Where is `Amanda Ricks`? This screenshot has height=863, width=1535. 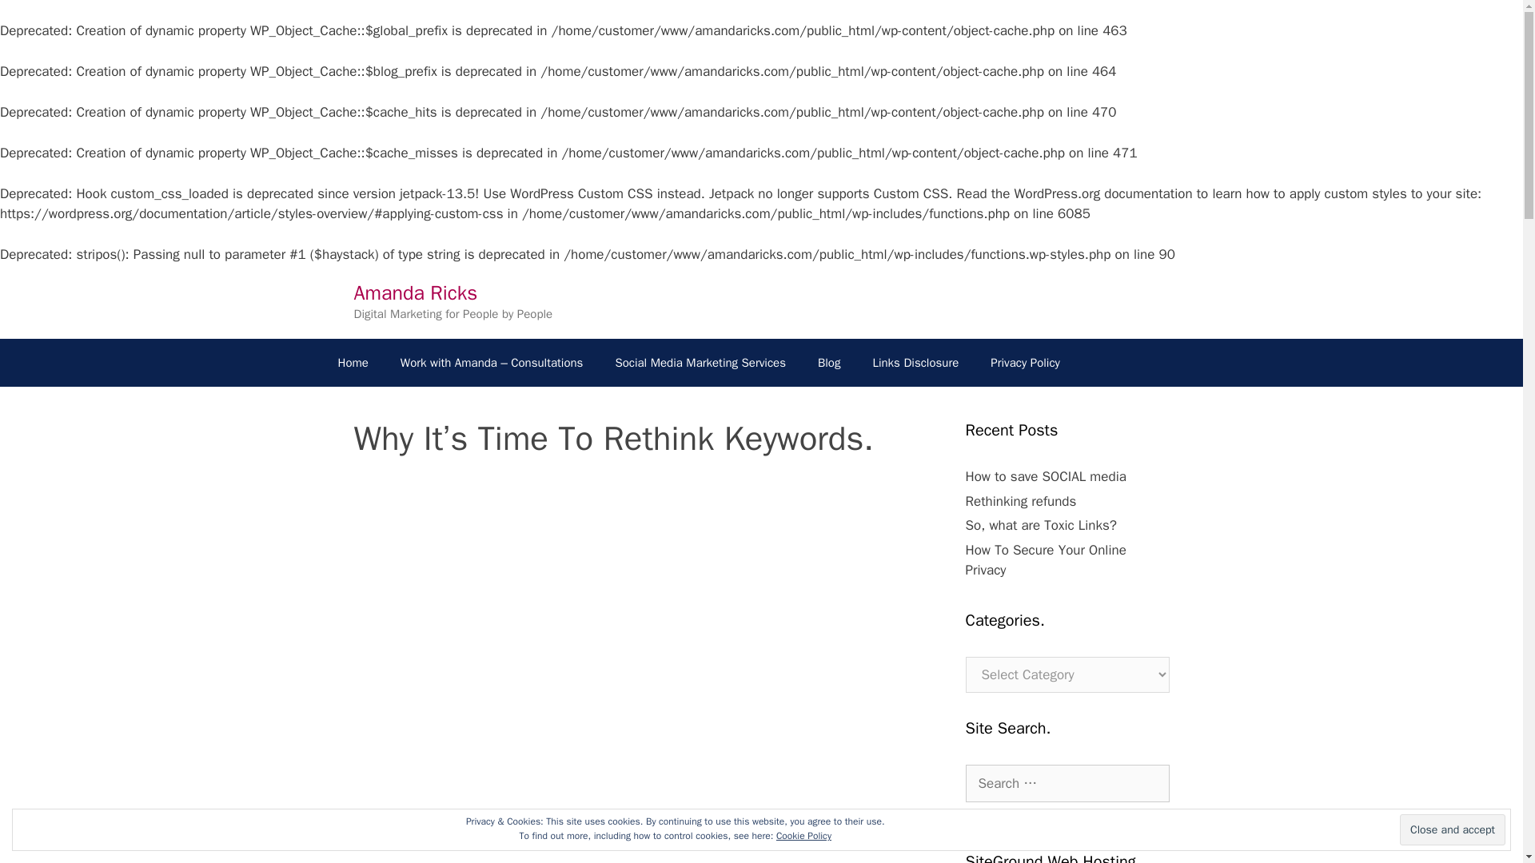 Amanda Ricks is located at coordinates (415, 292).